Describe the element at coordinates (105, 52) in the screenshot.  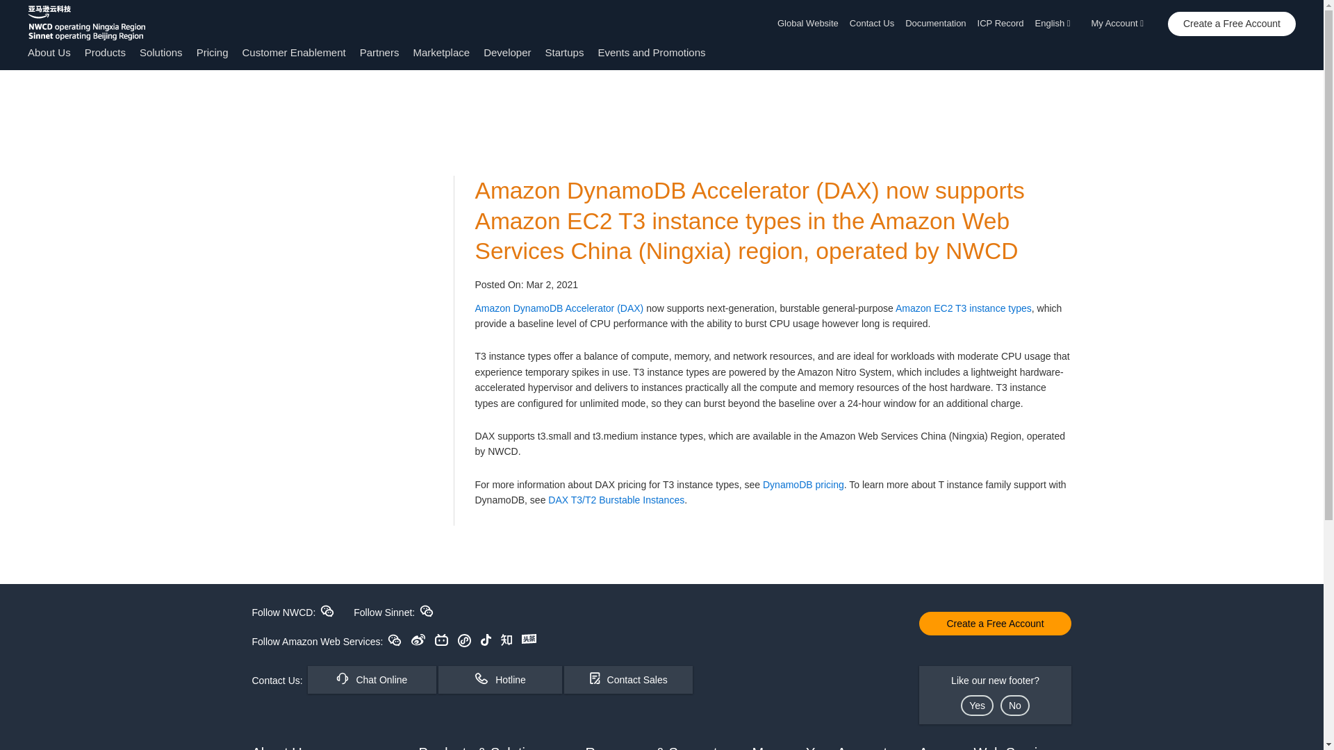
I see `Products` at that location.